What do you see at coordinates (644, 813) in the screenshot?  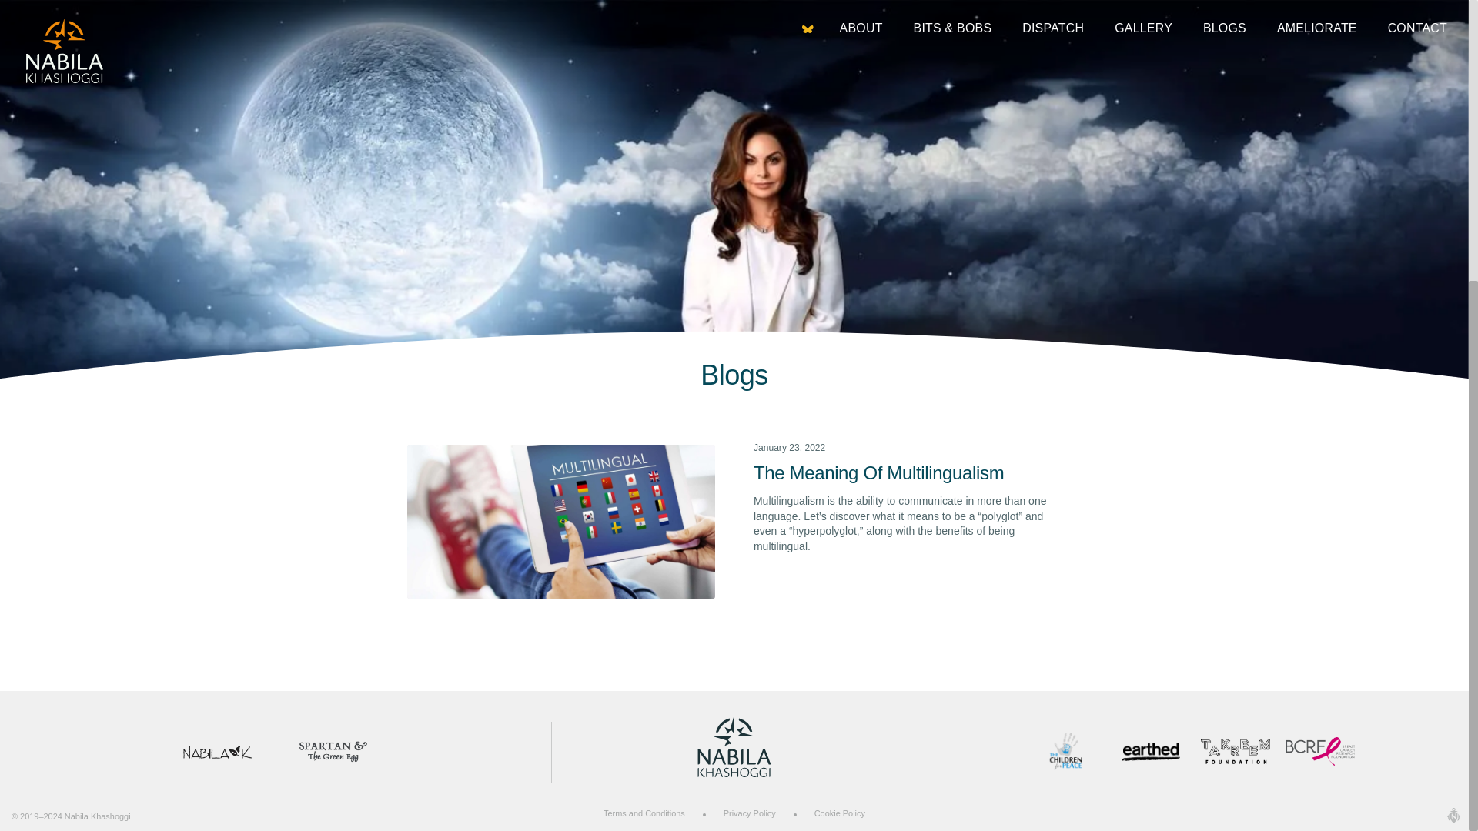 I see `Terms and Conditions` at bounding box center [644, 813].